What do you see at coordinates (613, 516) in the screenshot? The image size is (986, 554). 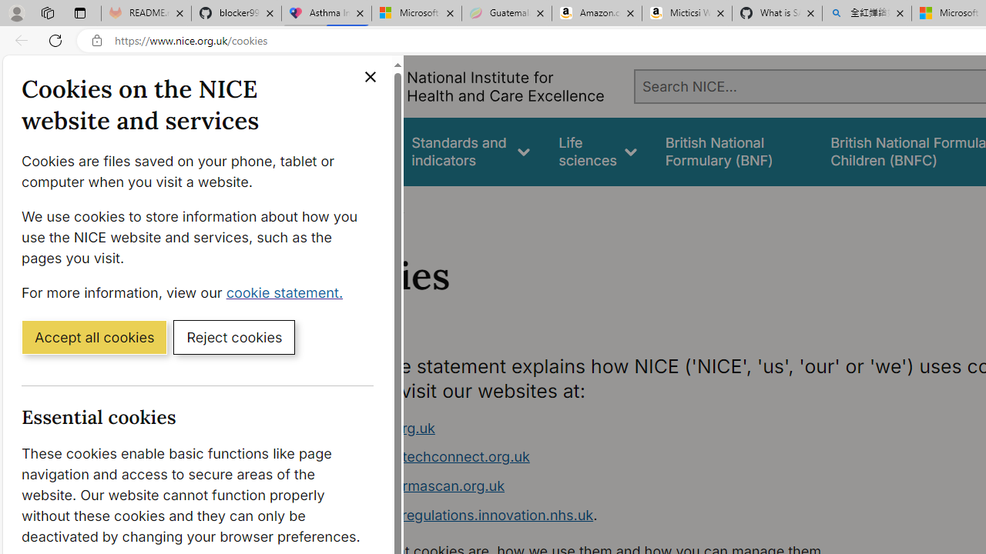 I see `www.digitalregulations.innovation.nhs.uk.` at bounding box center [613, 516].